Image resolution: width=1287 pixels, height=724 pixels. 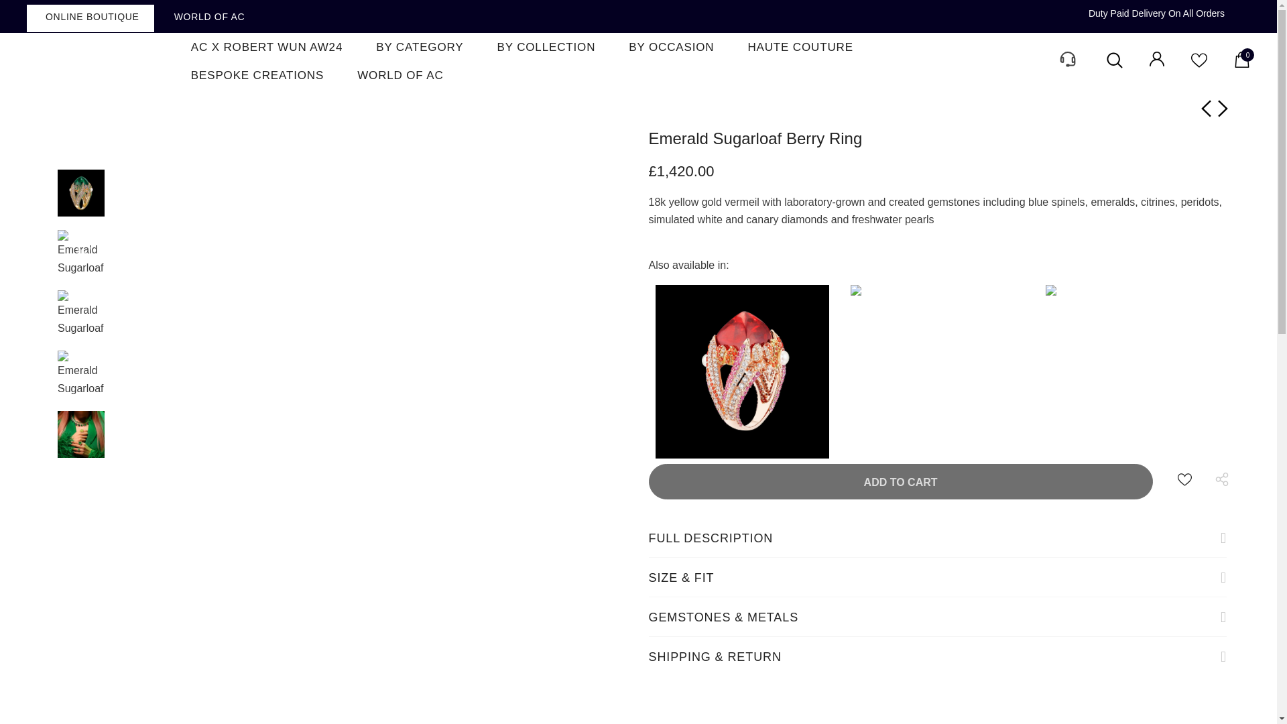 What do you see at coordinates (1241, 64) in the screenshot?
I see `0` at bounding box center [1241, 64].